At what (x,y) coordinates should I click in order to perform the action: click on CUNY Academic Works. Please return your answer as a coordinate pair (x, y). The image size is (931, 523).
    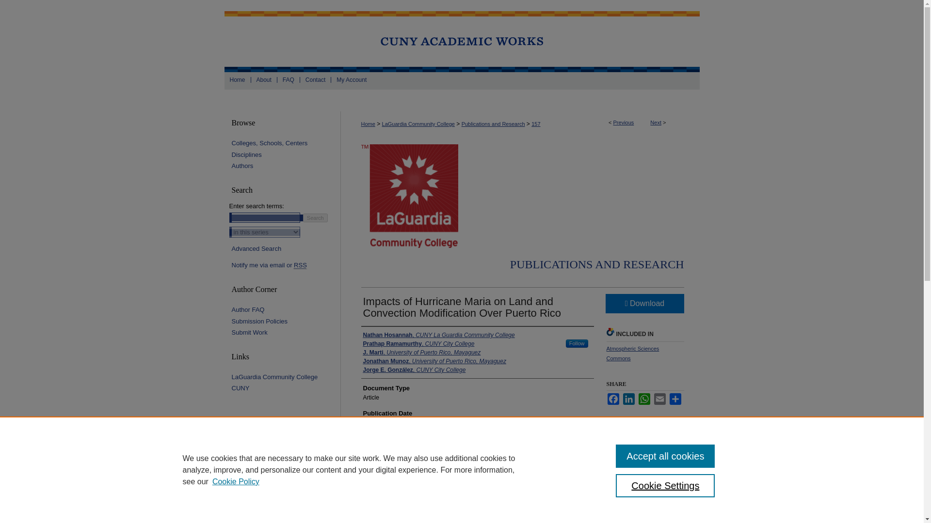
    Looking at the image, I should click on (462, 42).